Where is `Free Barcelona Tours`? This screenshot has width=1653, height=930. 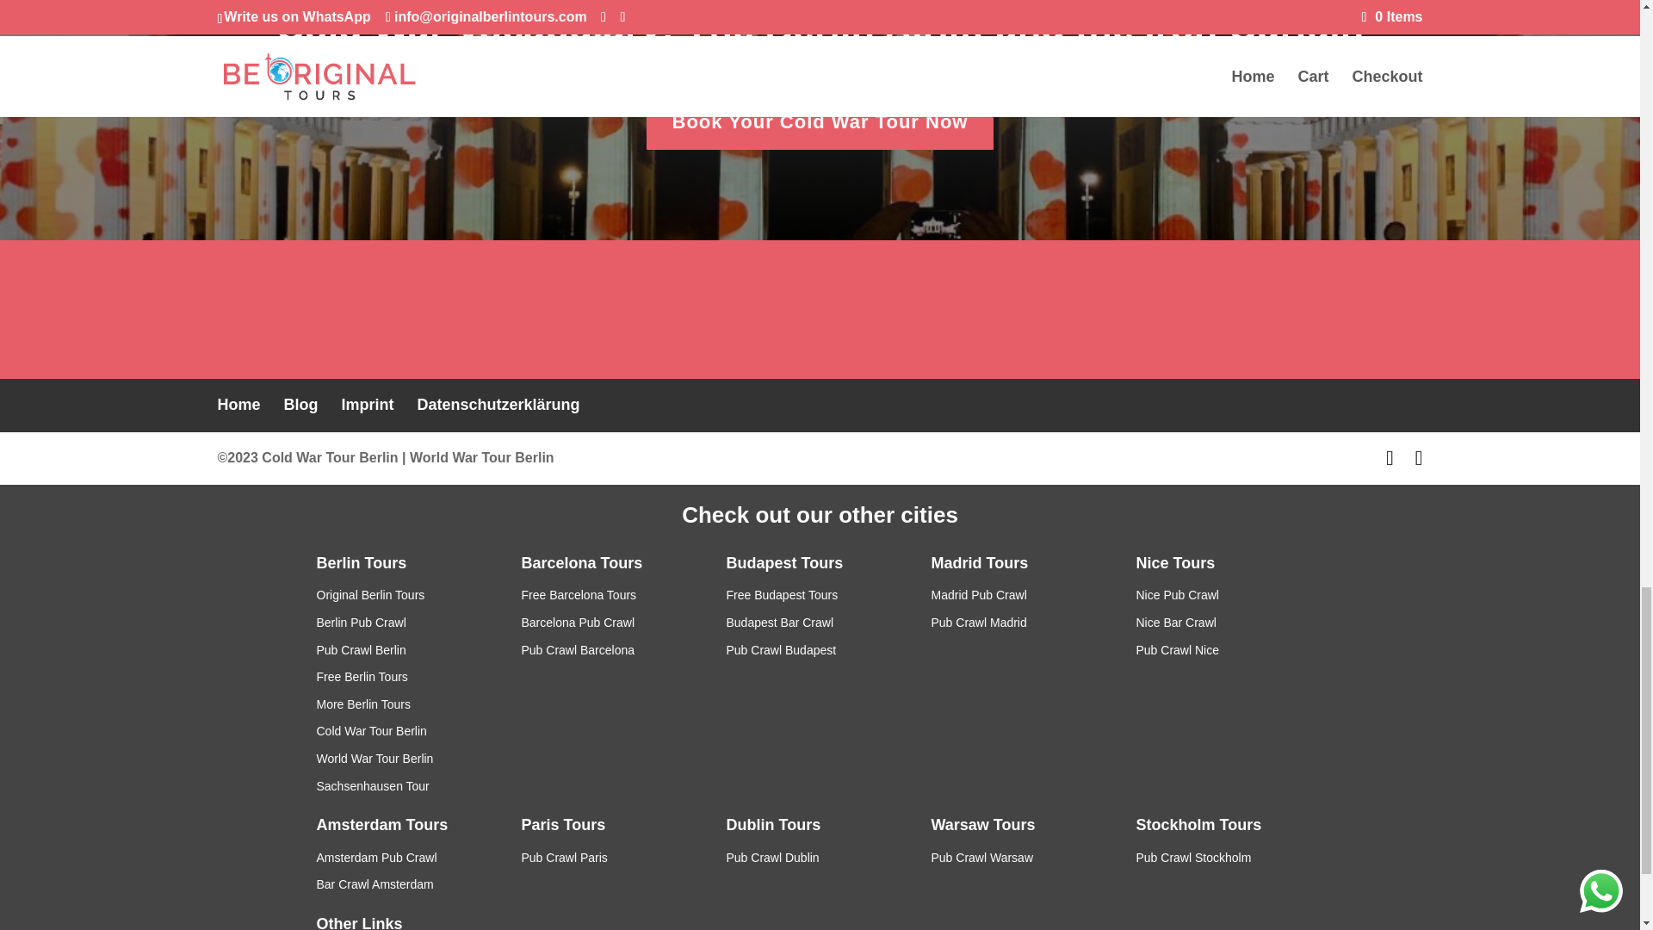 Free Barcelona Tours is located at coordinates (579, 594).